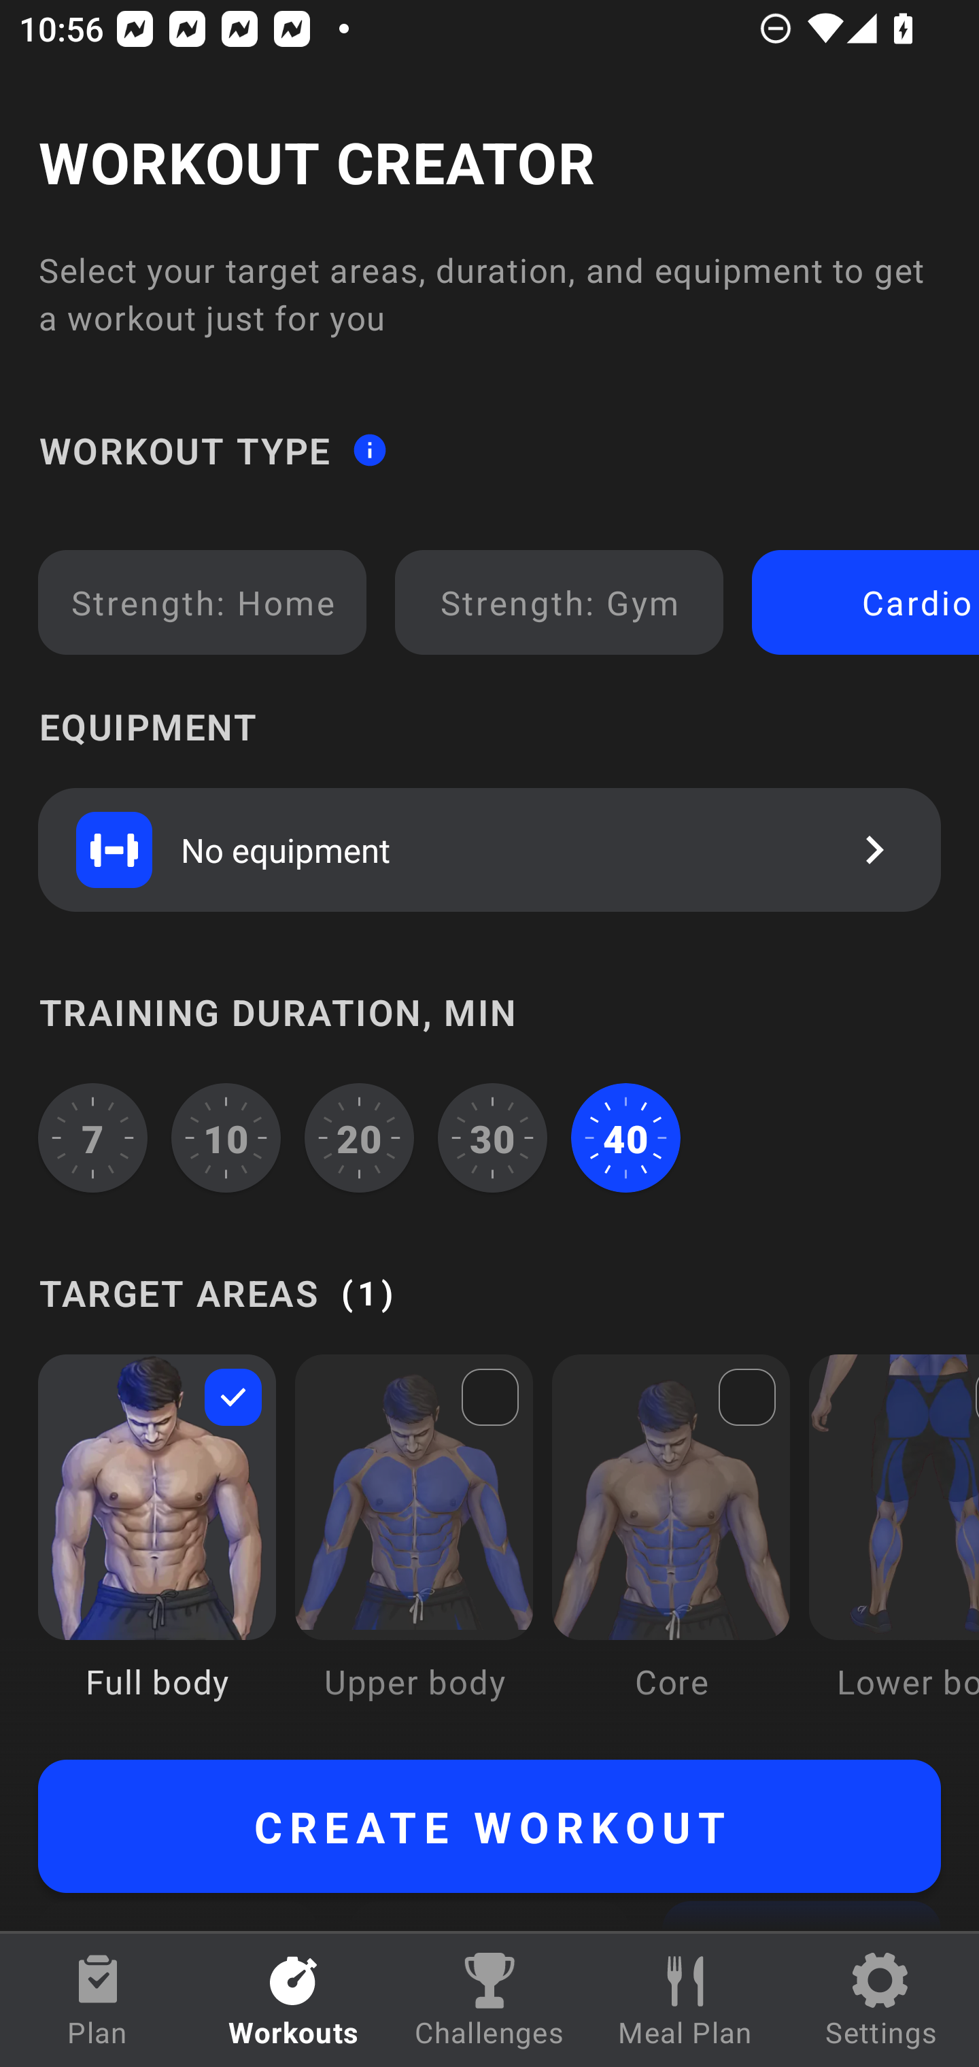 This screenshot has height=2067, width=979. What do you see at coordinates (203, 602) in the screenshot?
I see `Strength: Home` at bounding box center [203, 602].